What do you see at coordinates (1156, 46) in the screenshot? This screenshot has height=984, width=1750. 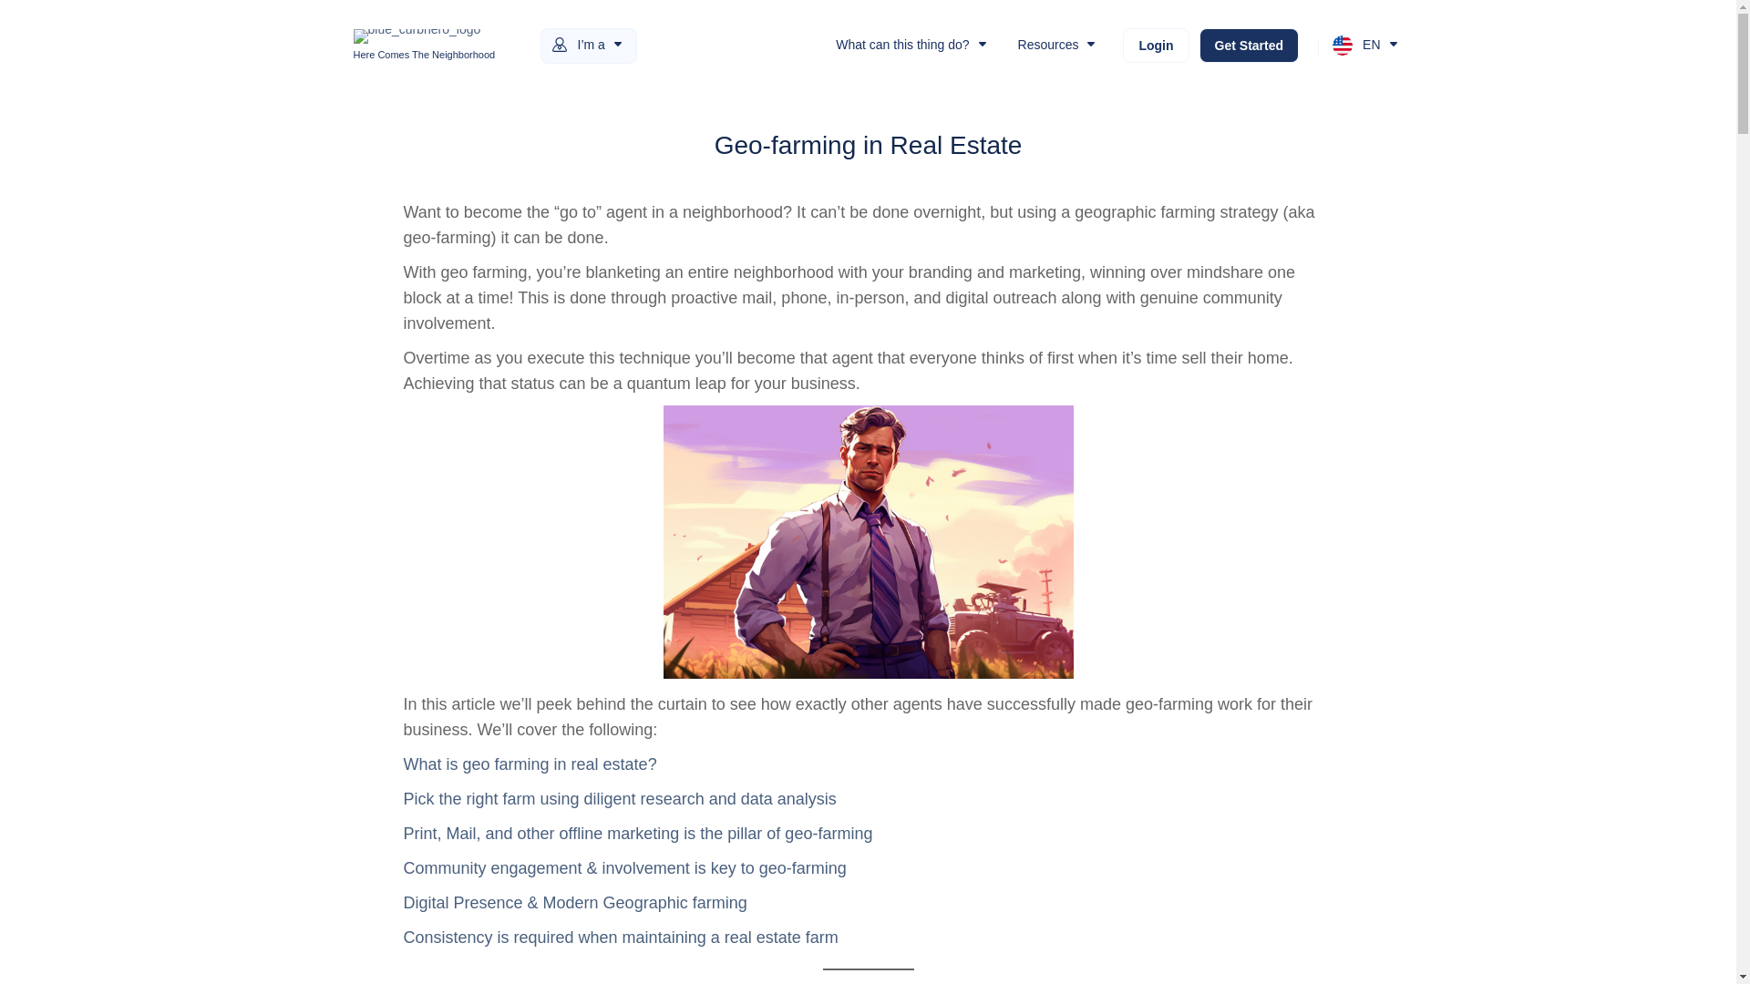 I see `Login` at bounding box center [1156, 46].